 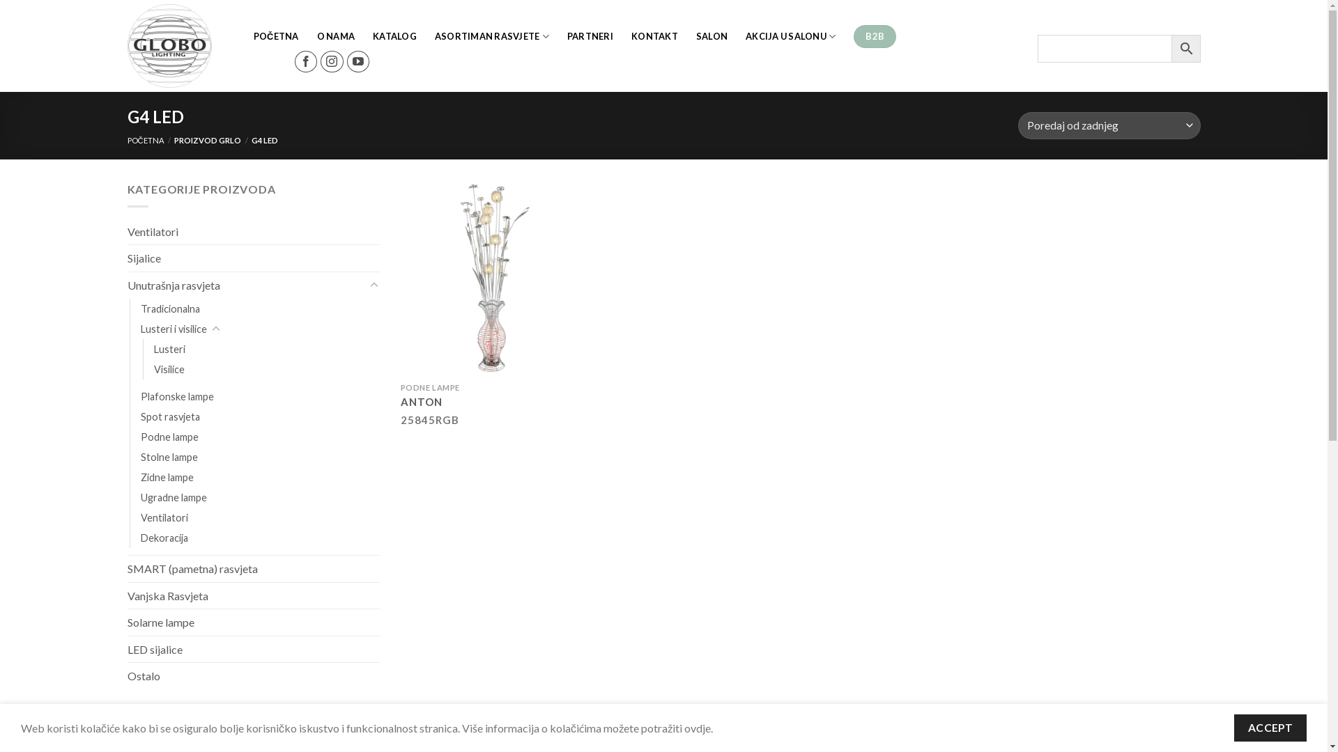 What do you see at coordinates (336, 36) in the screenshot?
I see `O NAMA` at bounding box center [336, 36].